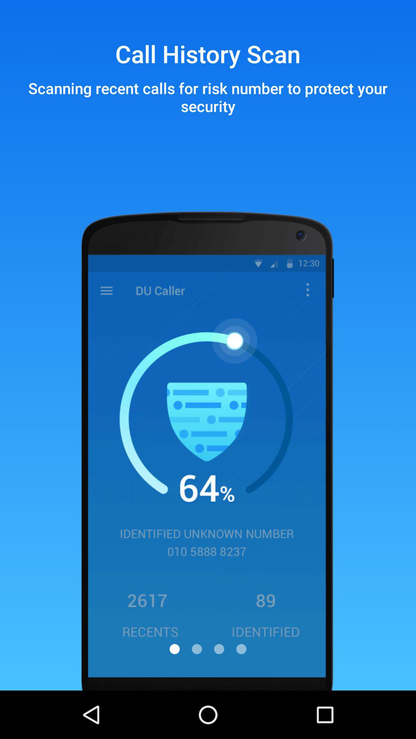 The width and height of the screenshot is (416, 739). Describe the element at coordinates (197, 649) in the screenshot. I see `select the icon below the scanning recent calls item` at that location.